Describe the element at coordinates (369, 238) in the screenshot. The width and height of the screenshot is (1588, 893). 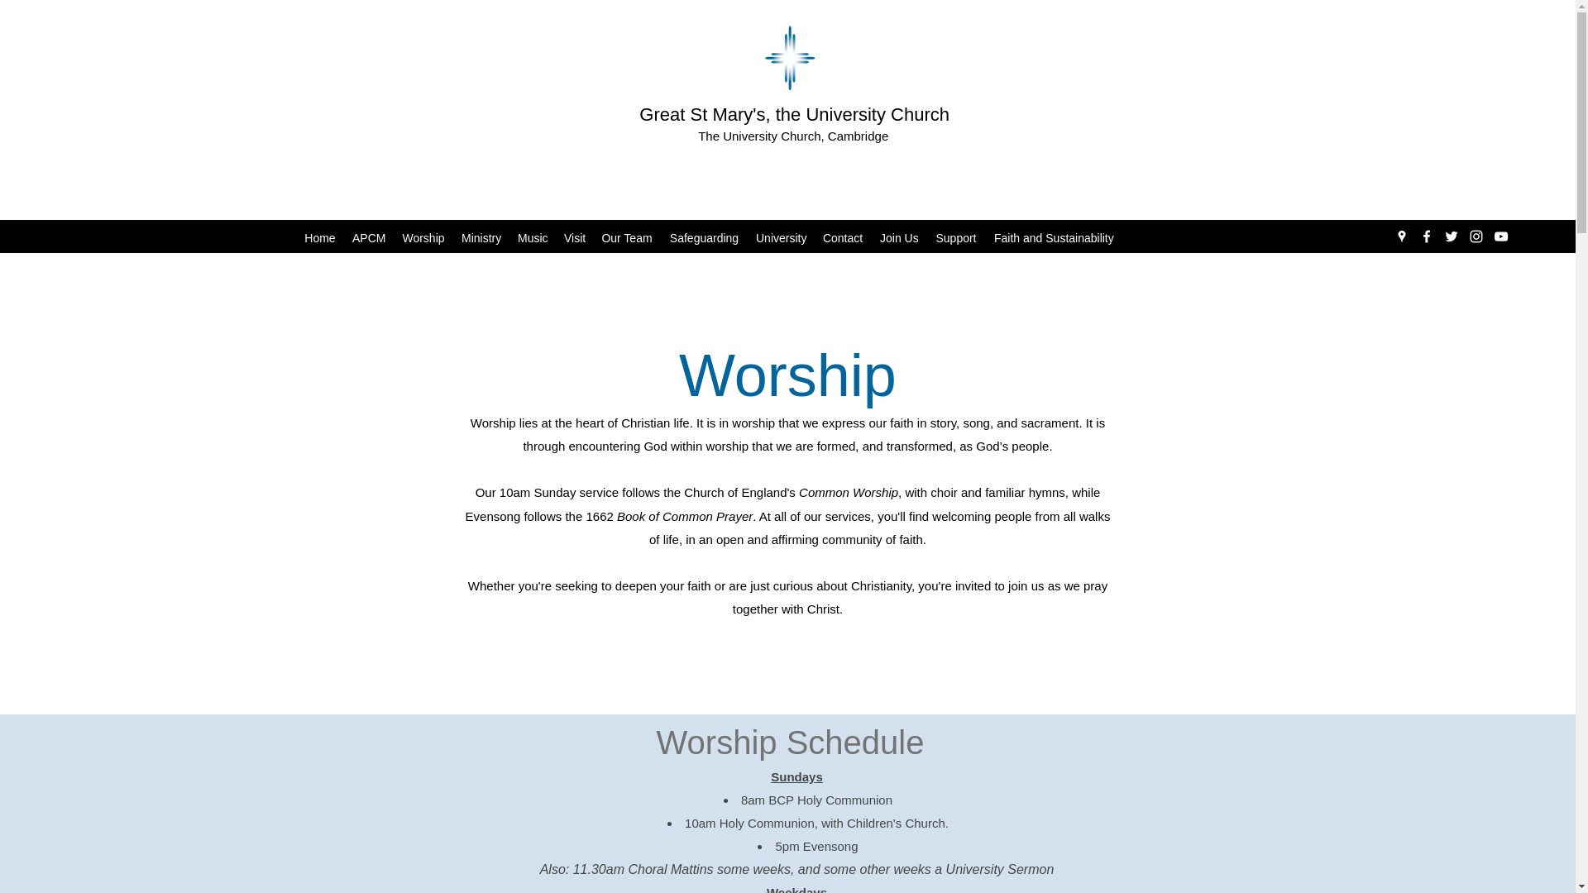
I see `APCM` at that location.